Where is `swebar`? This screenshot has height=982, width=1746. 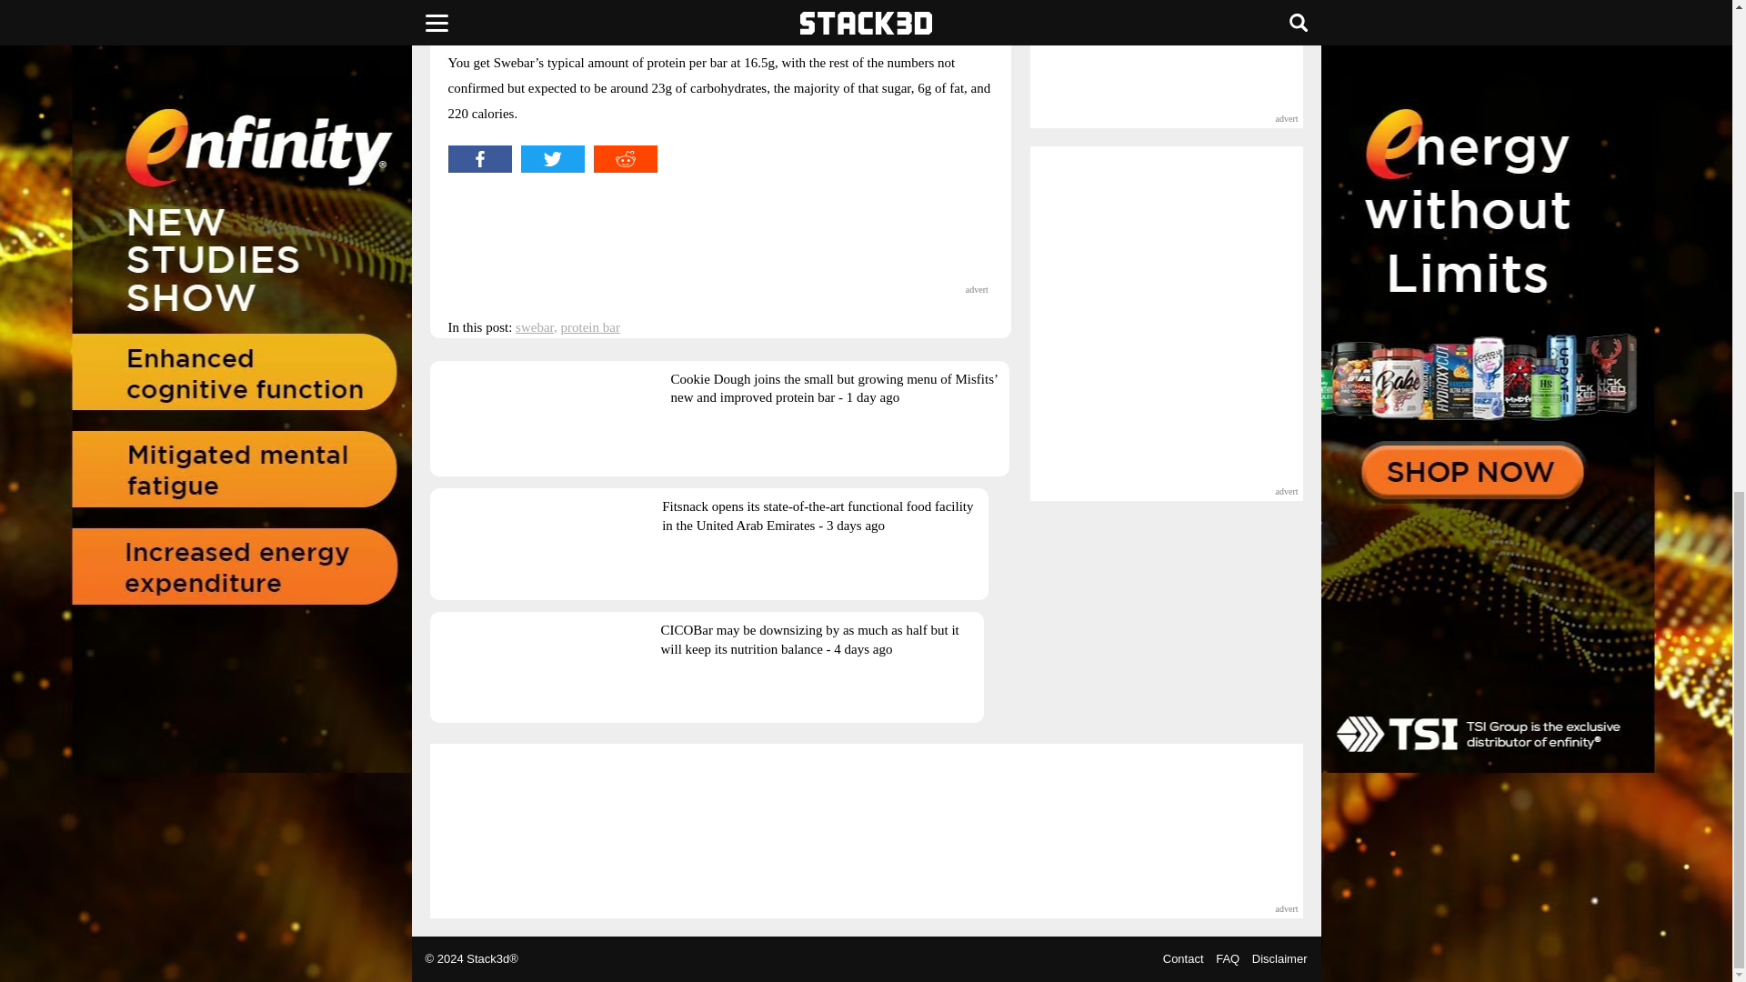 swebar is located at coordinates (534, 327).